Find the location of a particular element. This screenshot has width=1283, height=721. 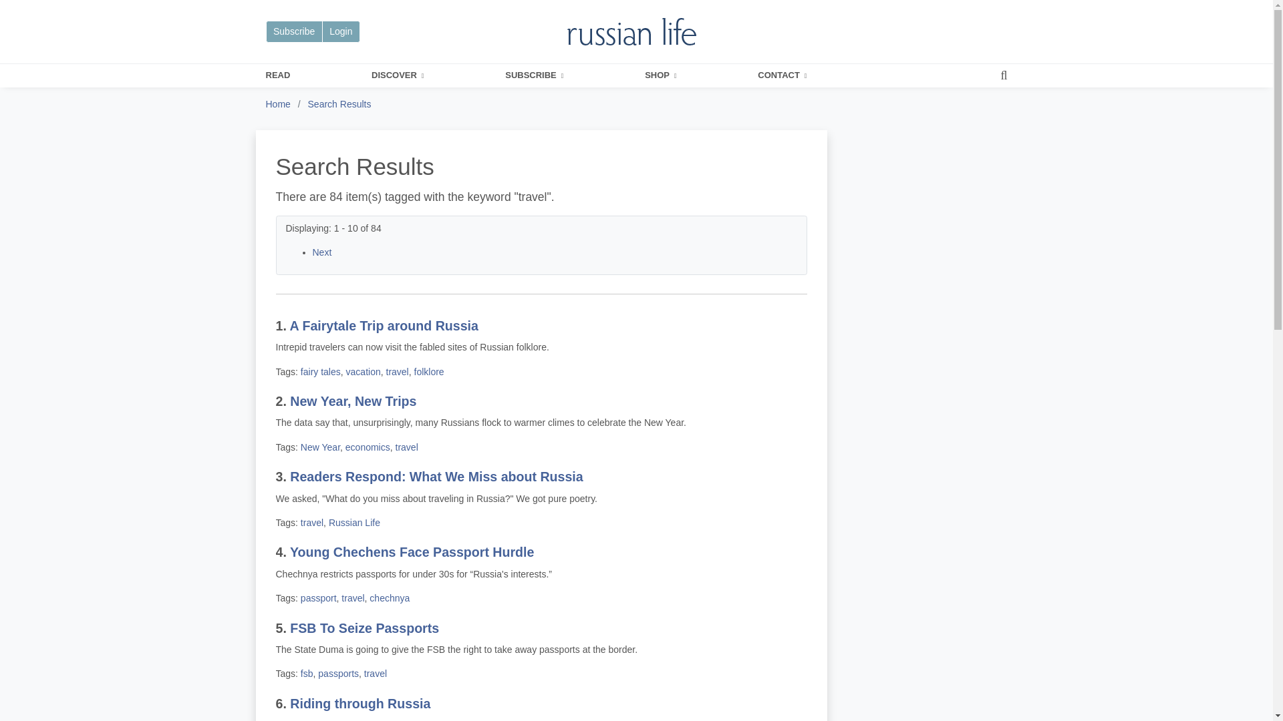

READ is located at coordinates (278, 75).